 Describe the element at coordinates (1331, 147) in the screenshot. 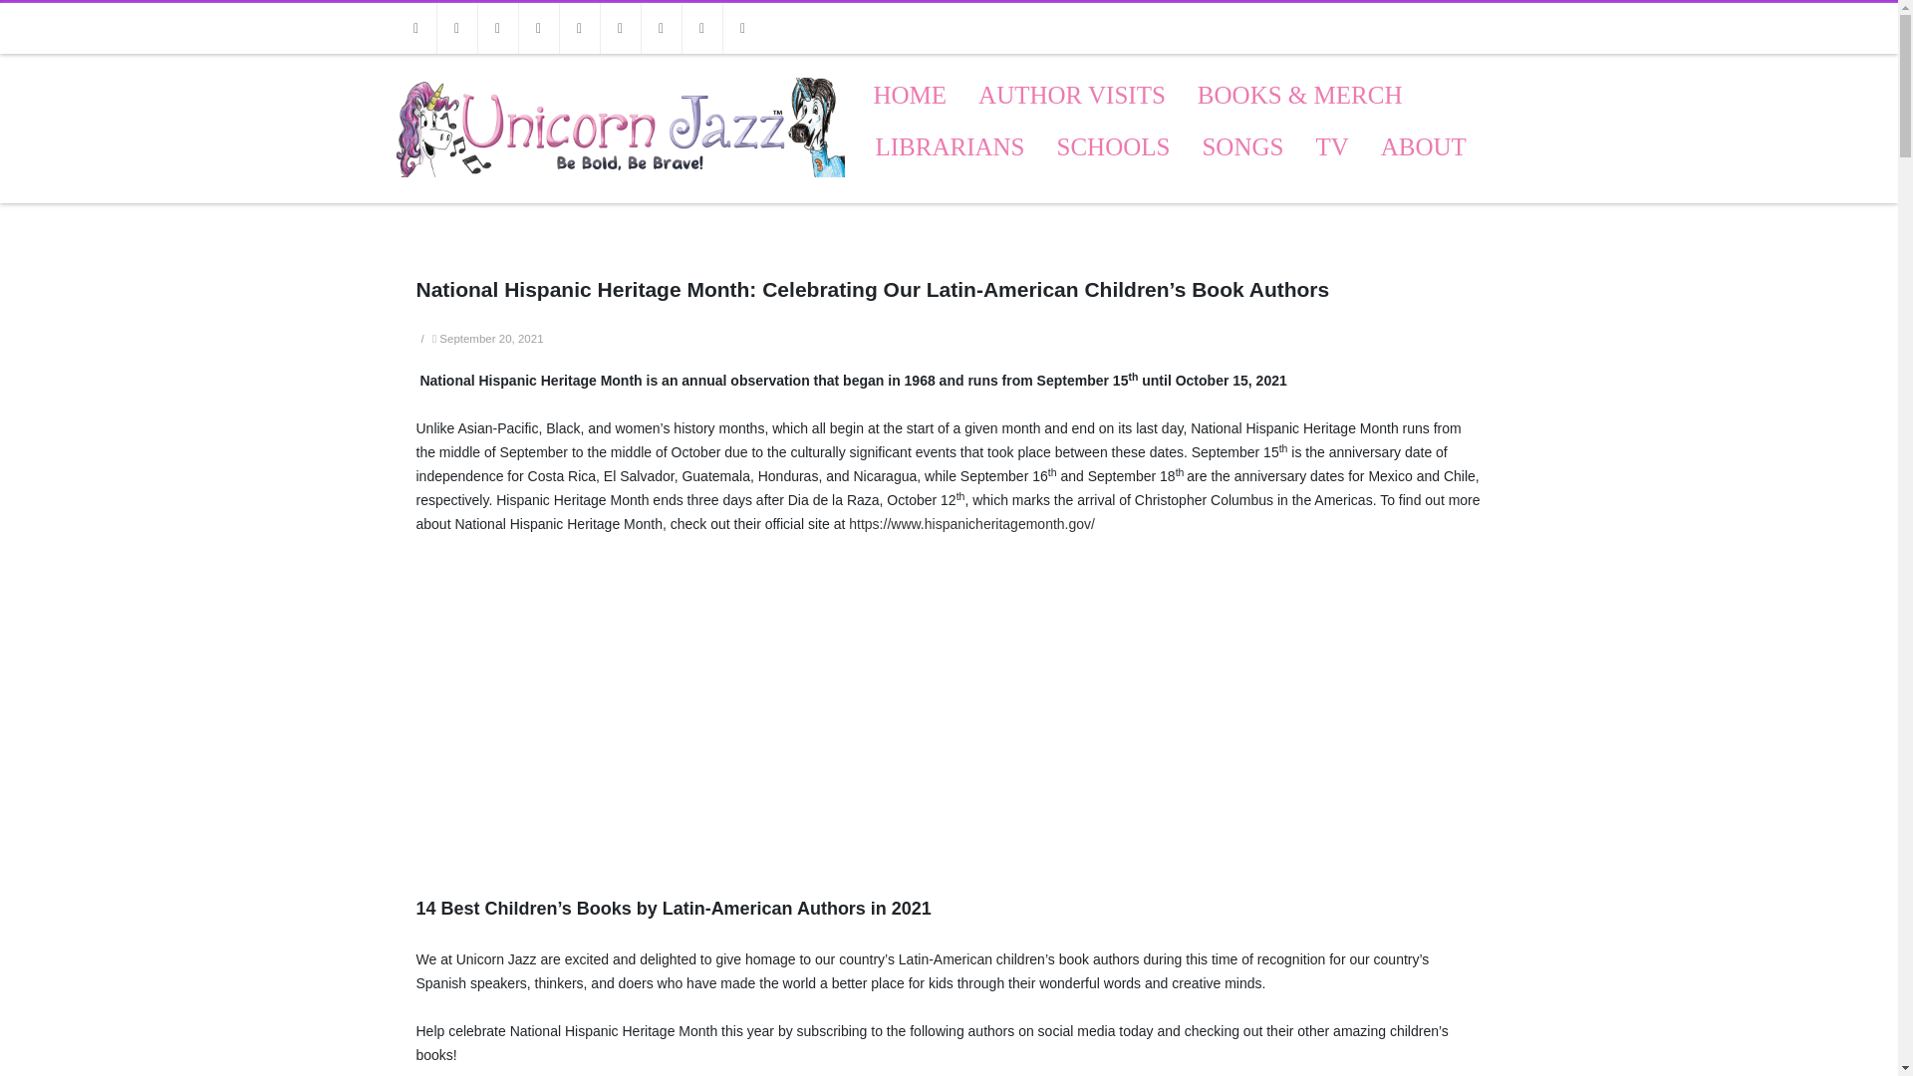

I see `TV` at that location.